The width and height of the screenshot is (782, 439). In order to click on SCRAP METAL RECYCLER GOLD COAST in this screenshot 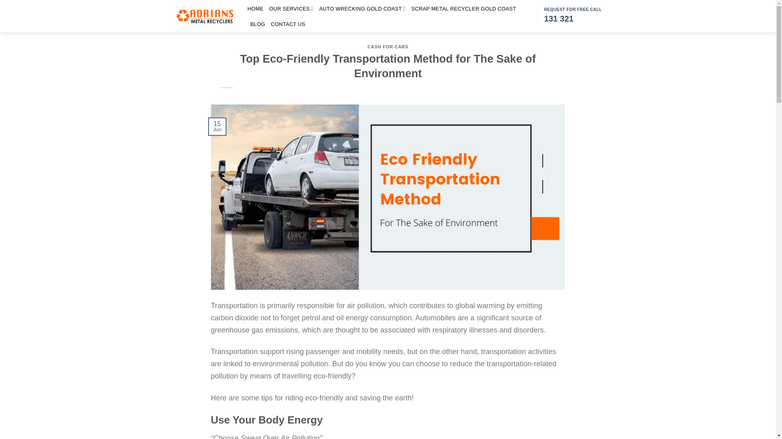, I will do `click(463, 9)`.